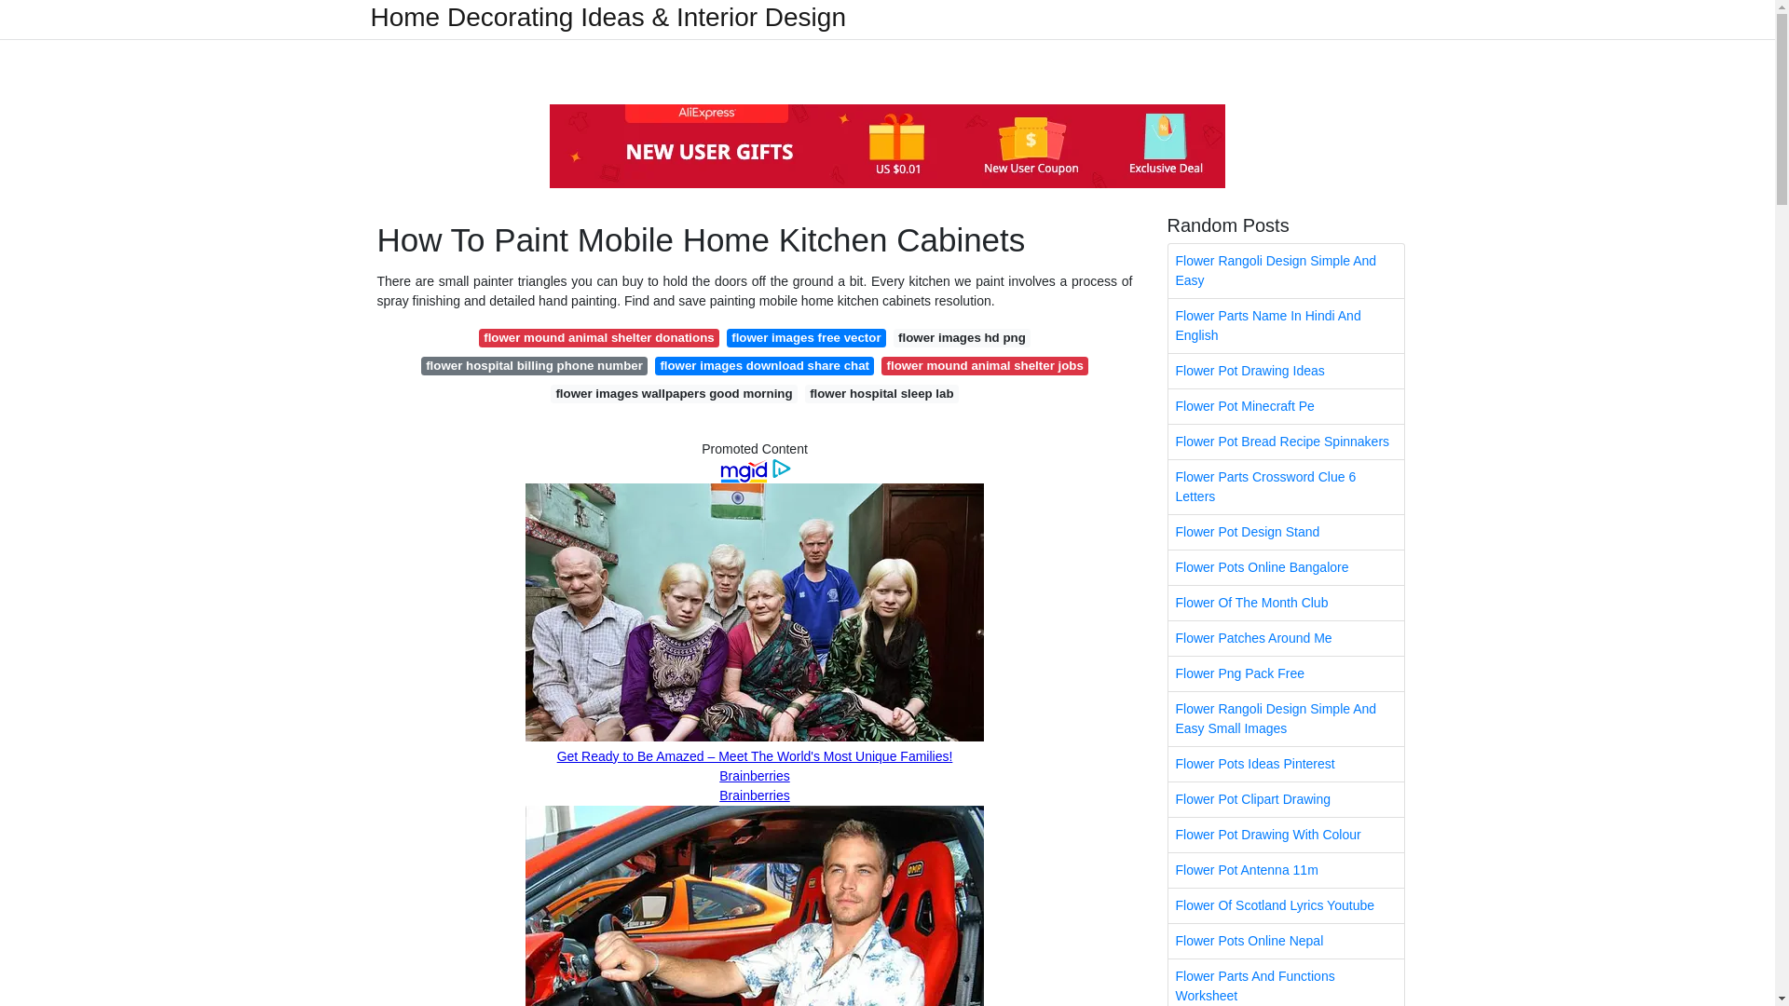 The width and height of the screenshot is (1789, 1006). I want to click on Flower Parts Crossword Clue 6 Letters, so click(1286, 486).